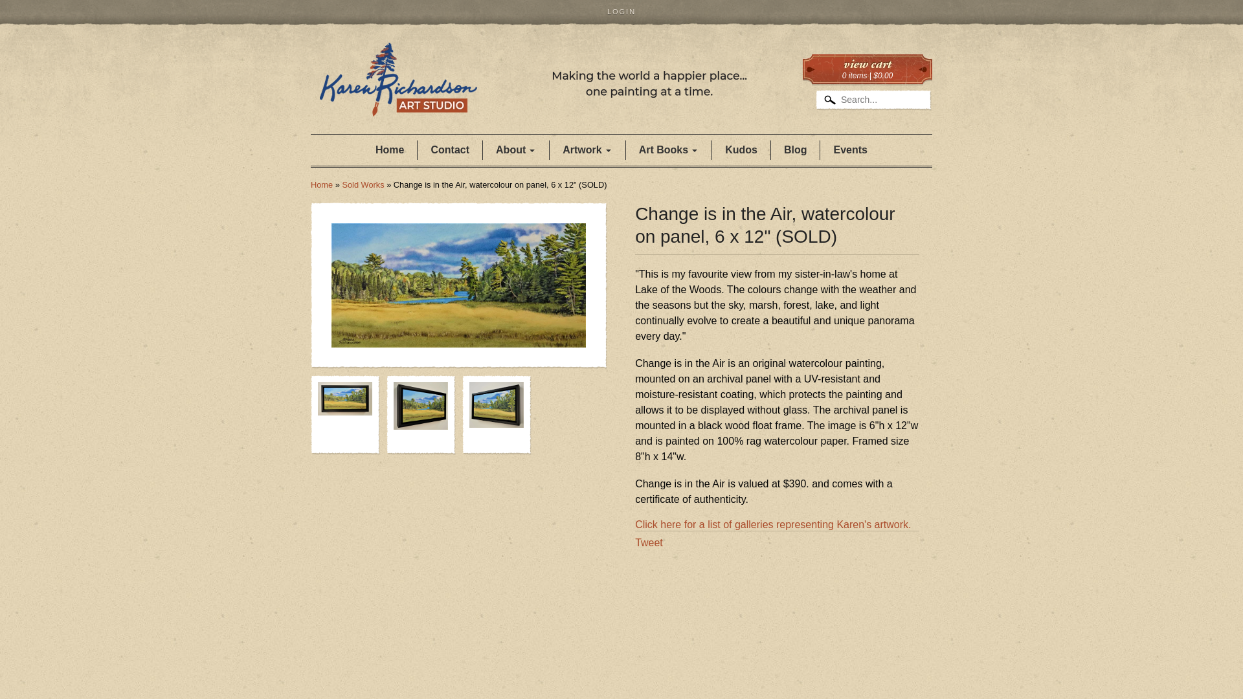 The width and height of the screenshot is (1243, 699). Describe the element at coordinates (322, 184) in the screenshot. I see `Home` at that location.